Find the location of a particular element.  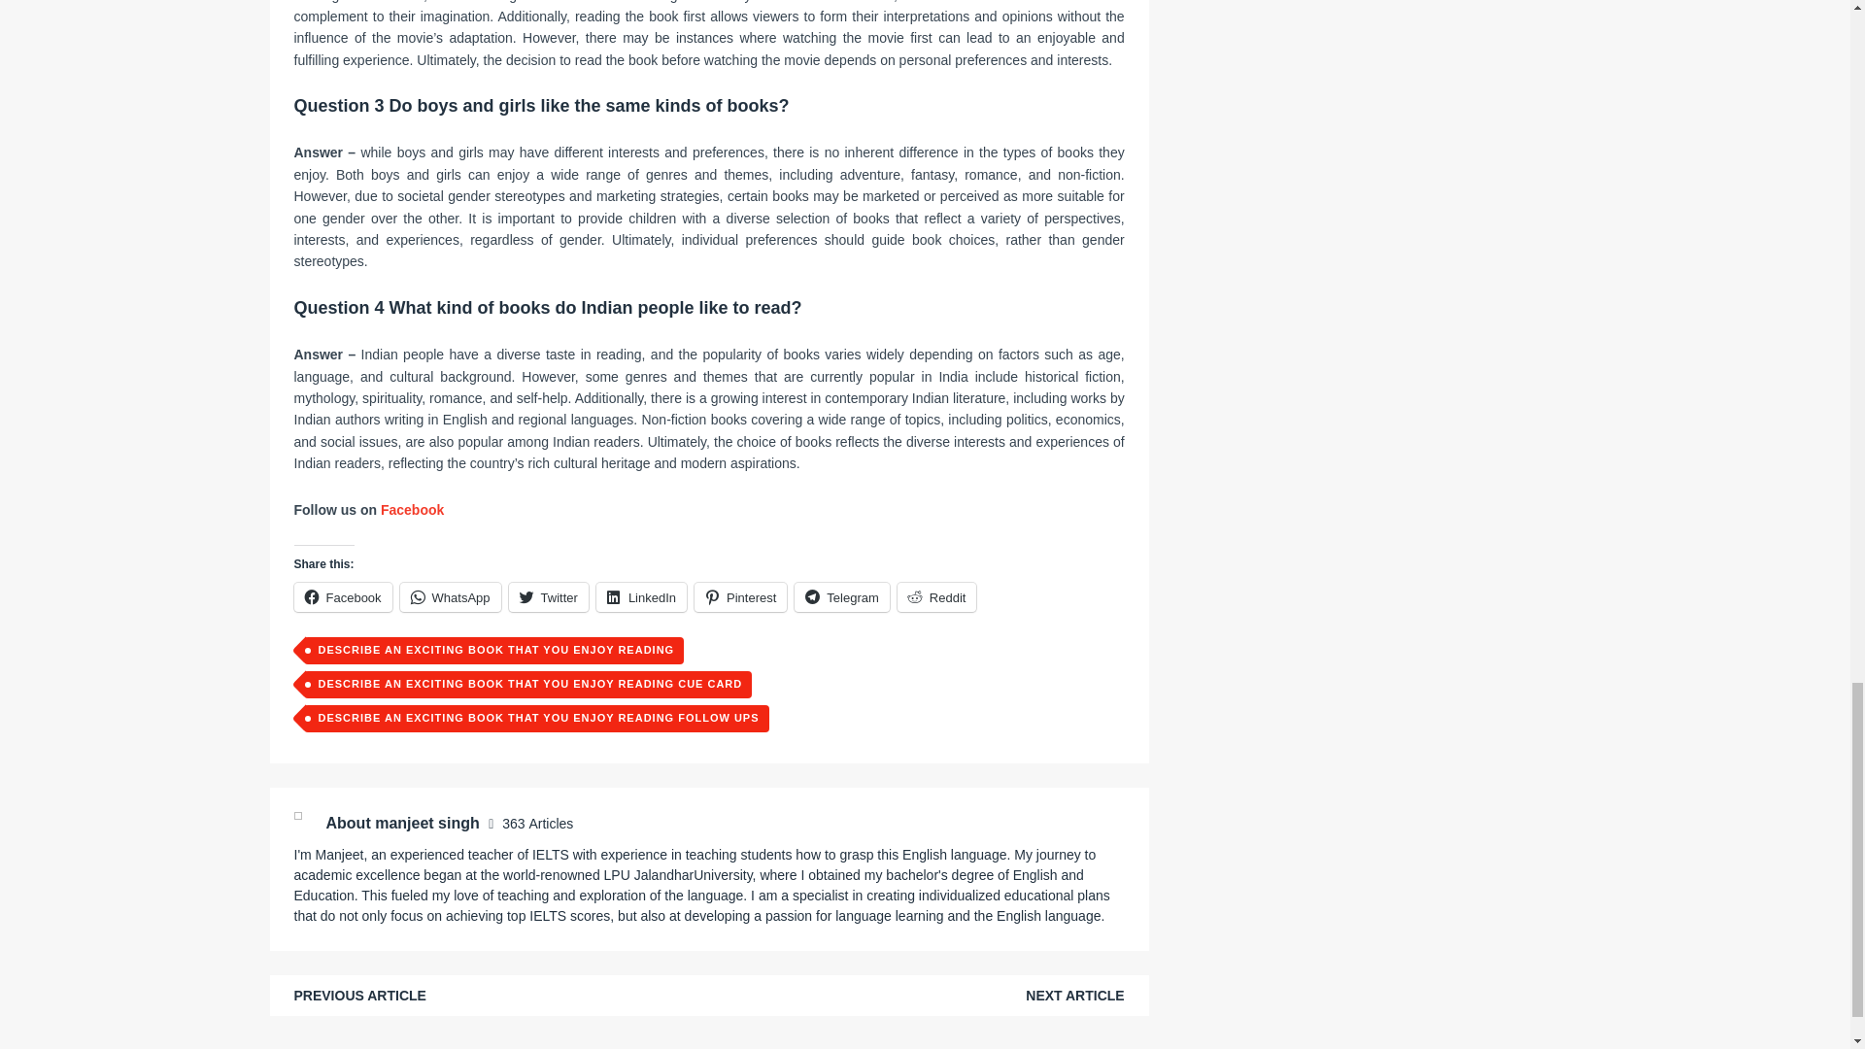

PREVIOUS ARTICLE is located at coordinates (358, 995).